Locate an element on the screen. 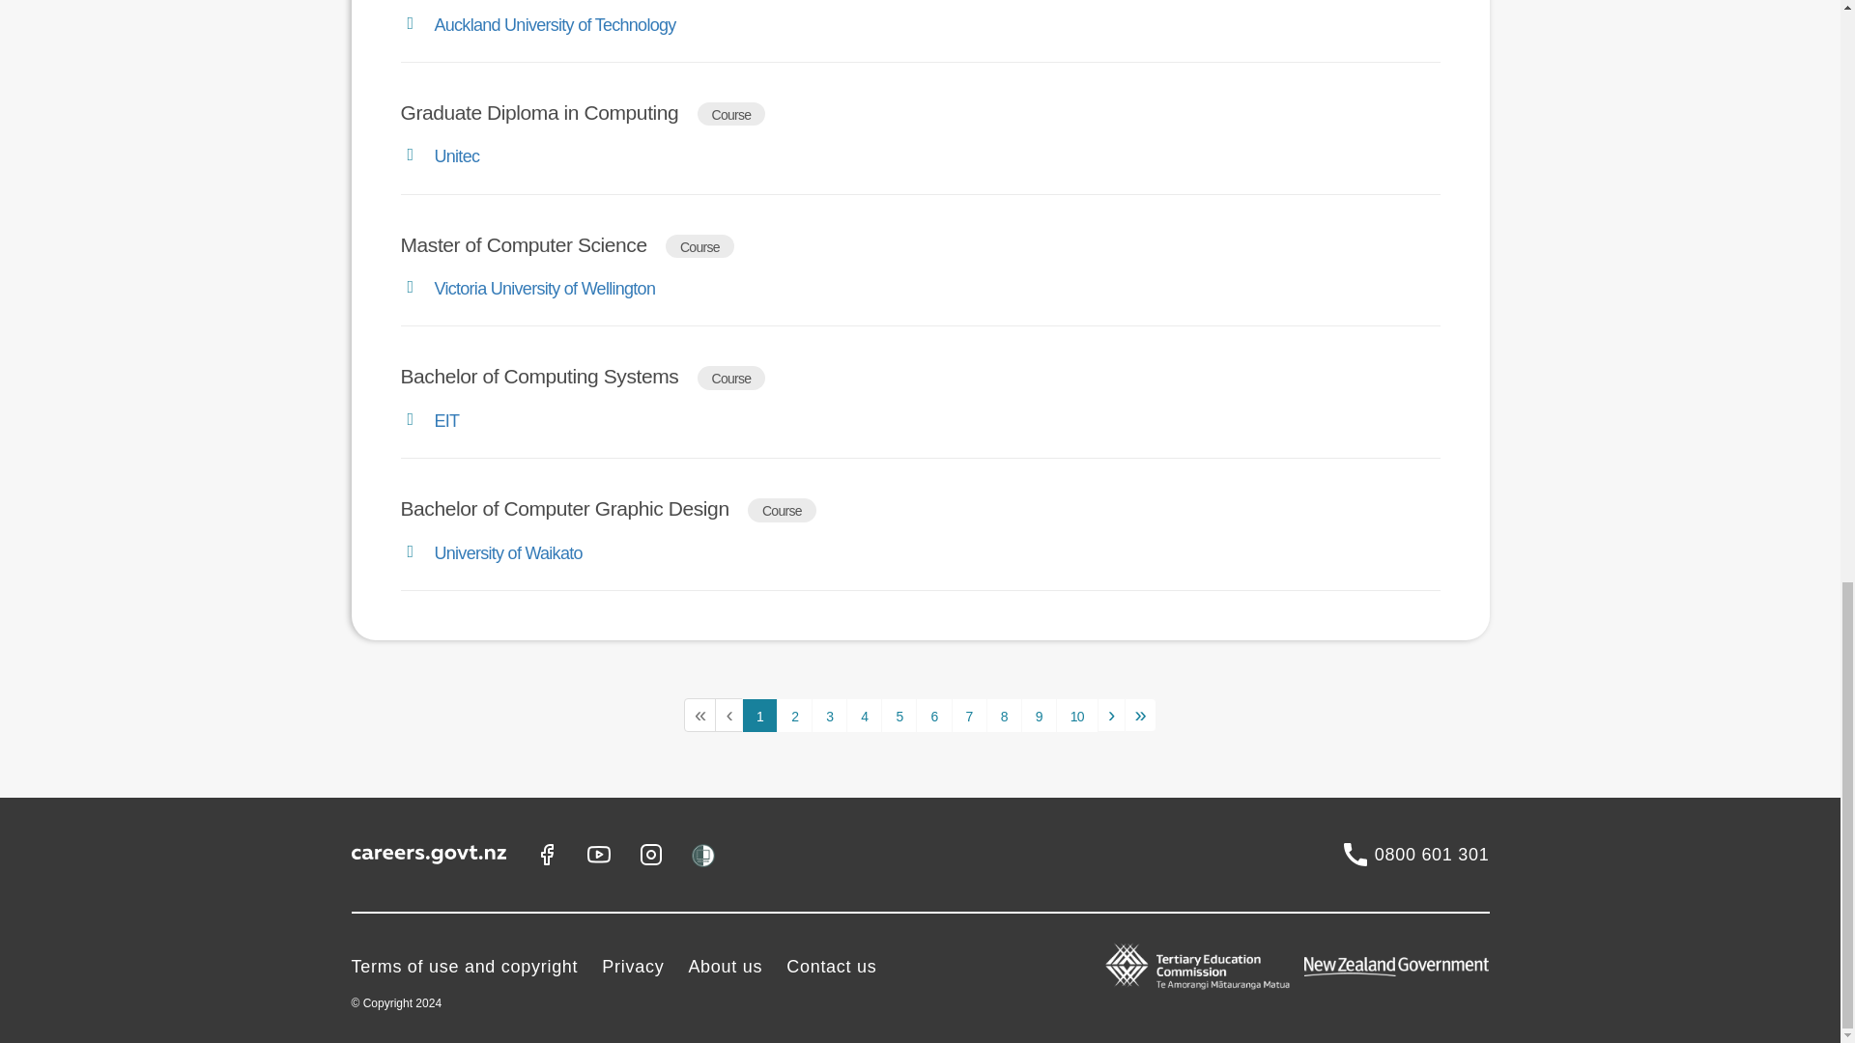  View page number 9 is located at coordinates (1040, 715).